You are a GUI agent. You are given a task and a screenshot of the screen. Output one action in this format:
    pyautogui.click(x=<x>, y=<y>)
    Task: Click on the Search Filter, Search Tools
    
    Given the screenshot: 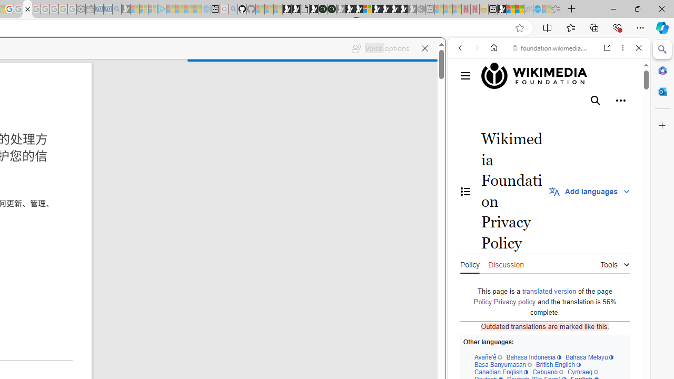 What is the action you would take?
    pyautogui.click(x=576, y=120)
    